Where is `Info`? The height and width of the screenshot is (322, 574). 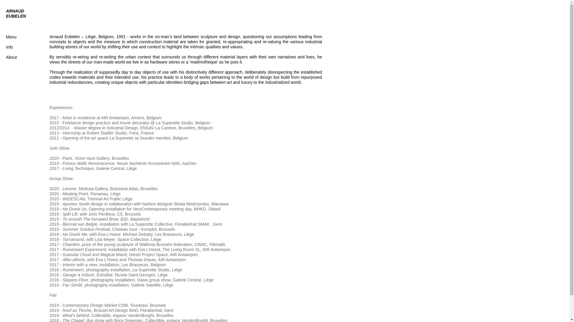
Info is located at coordinates (10, 47).